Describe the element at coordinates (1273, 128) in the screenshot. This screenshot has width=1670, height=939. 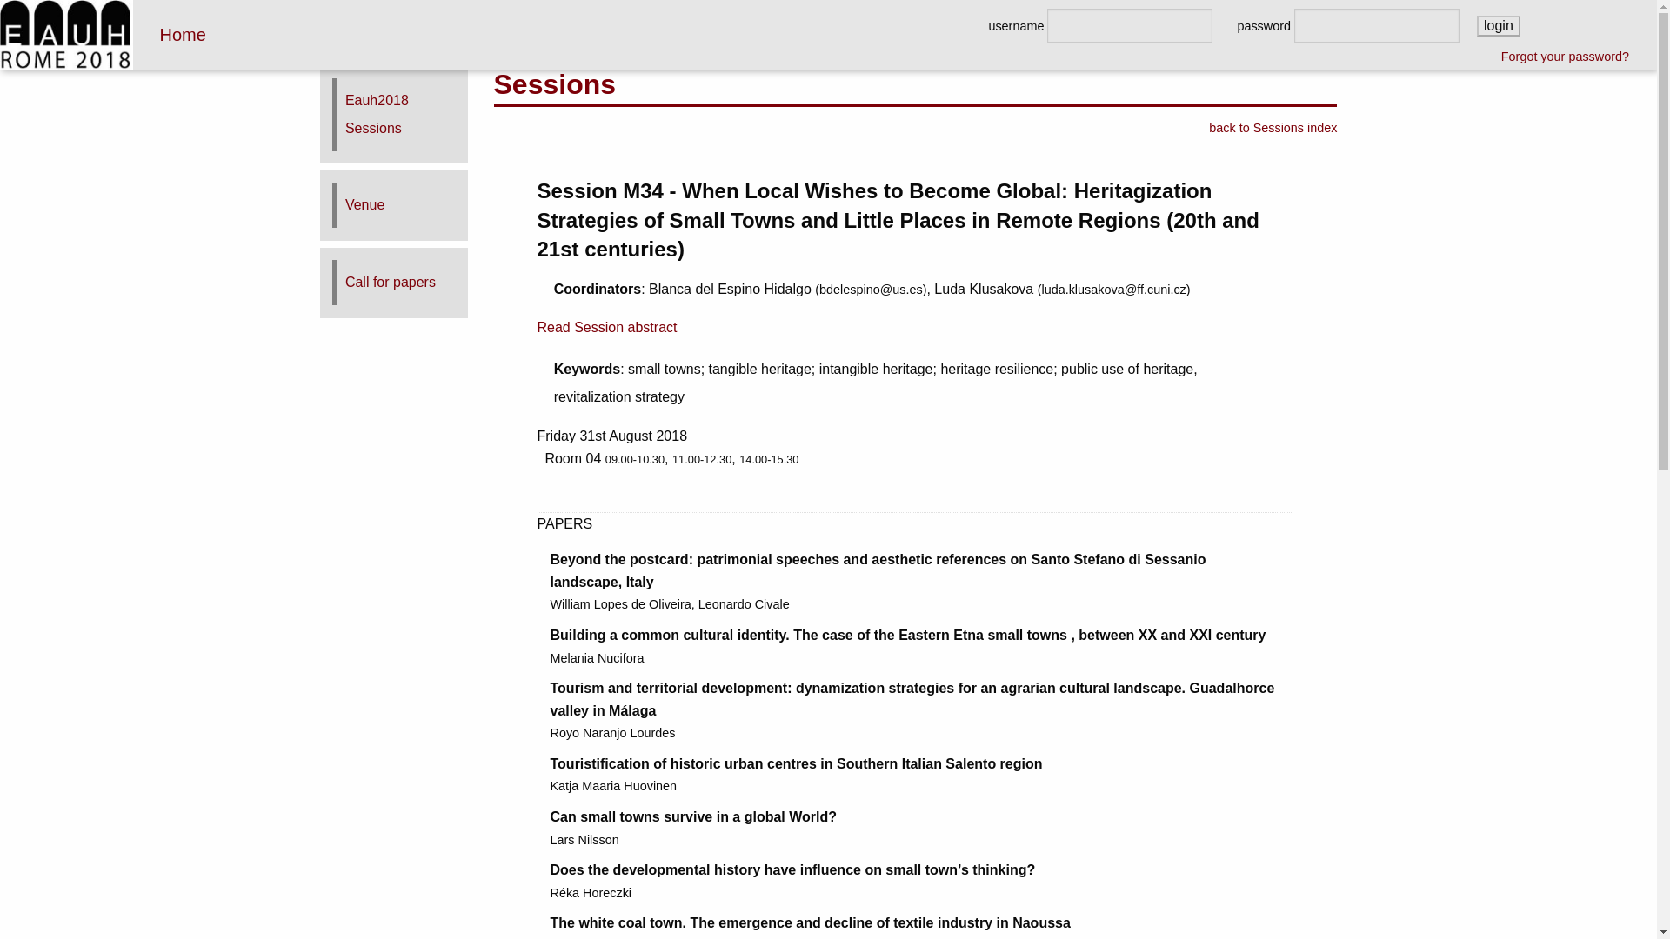
I see `back to Sessions index` at that location.